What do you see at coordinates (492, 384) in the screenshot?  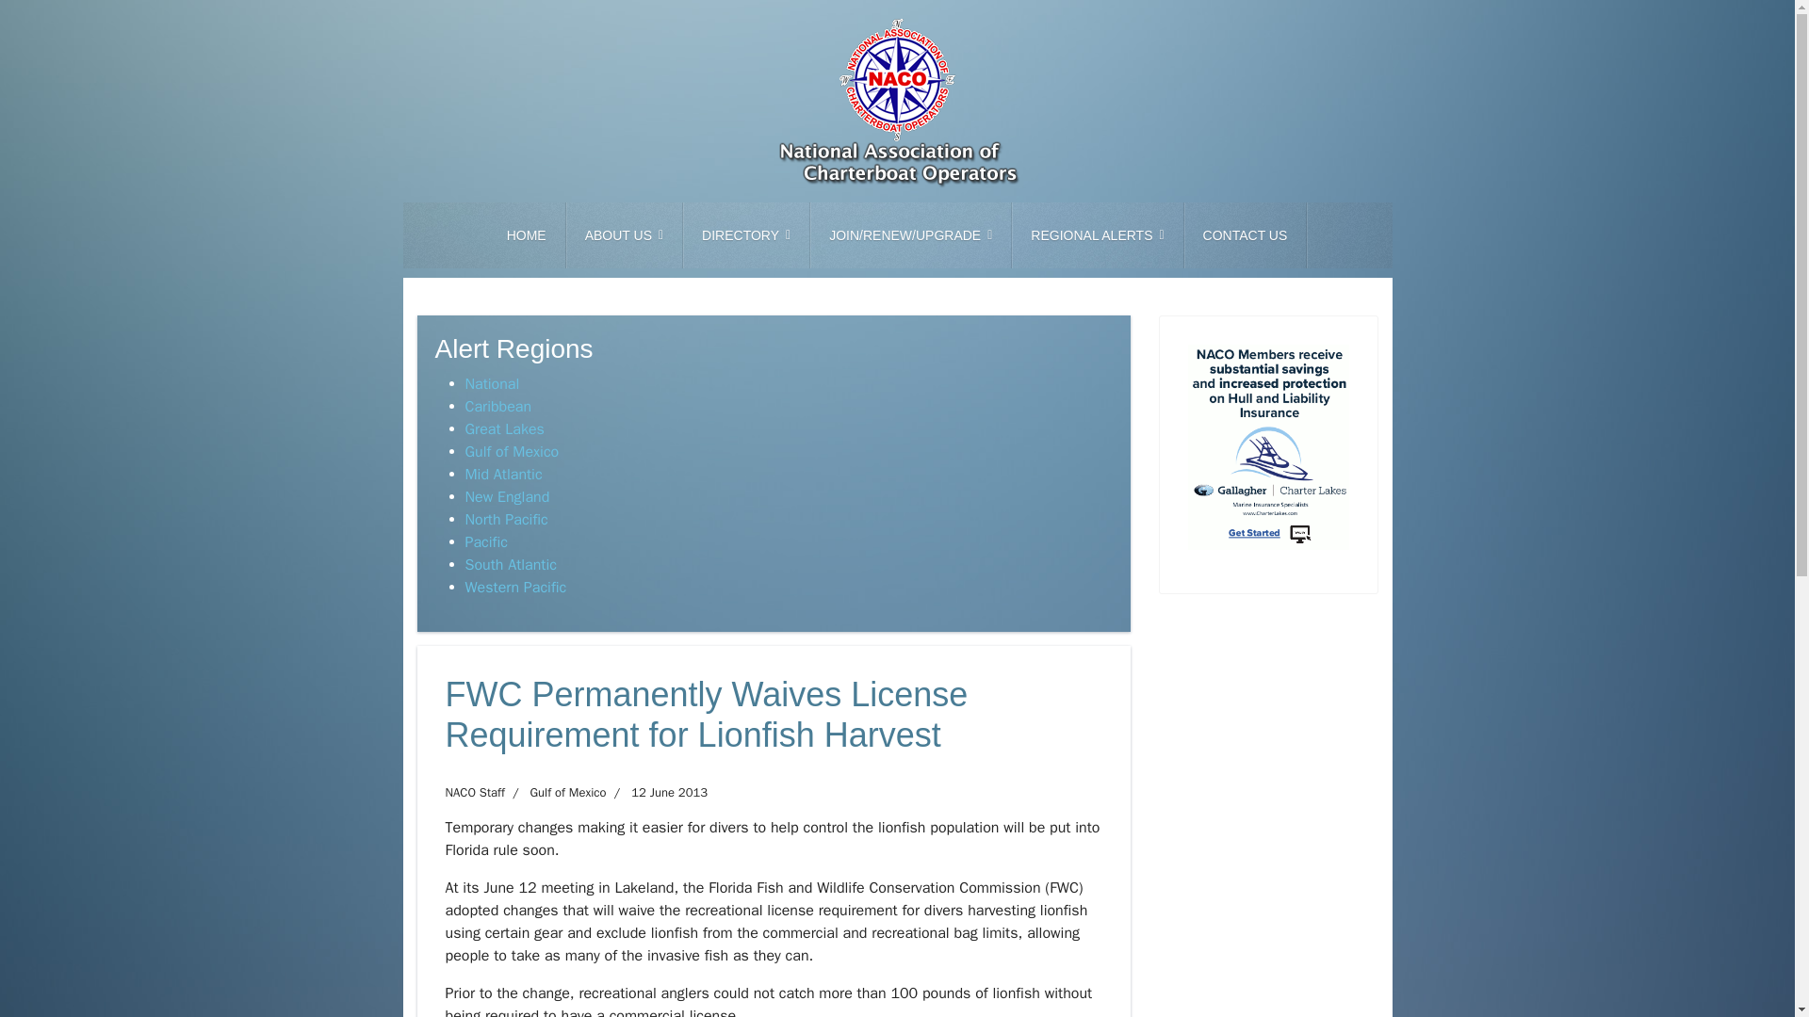 I see `National News Alerts` at bounding box center [492, 384].